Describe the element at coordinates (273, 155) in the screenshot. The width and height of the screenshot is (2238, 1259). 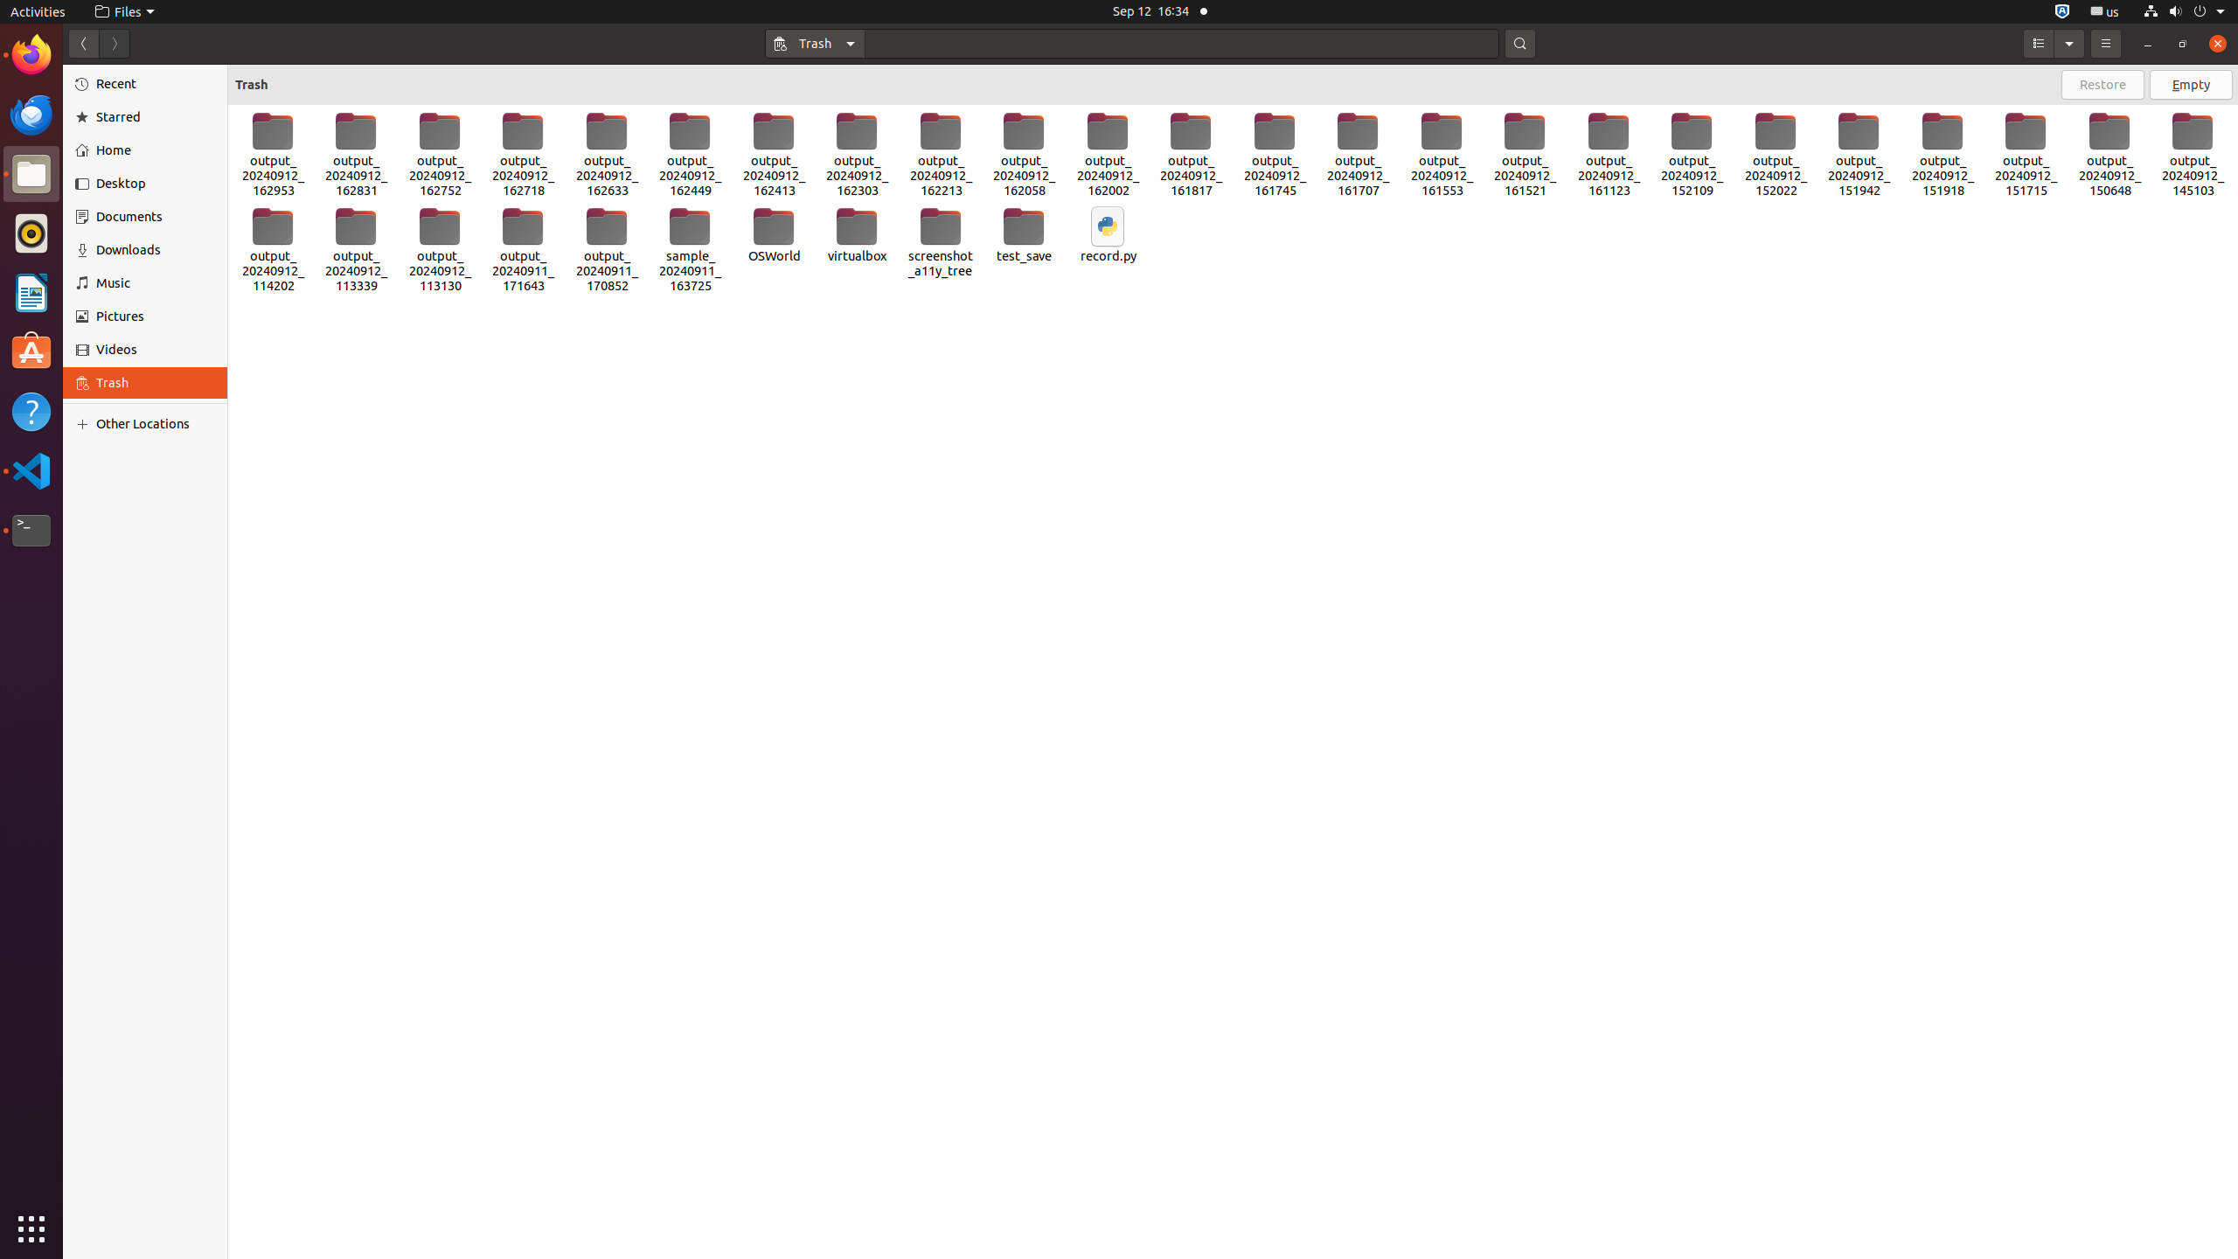
I see `output_20240912_162953` at that location.